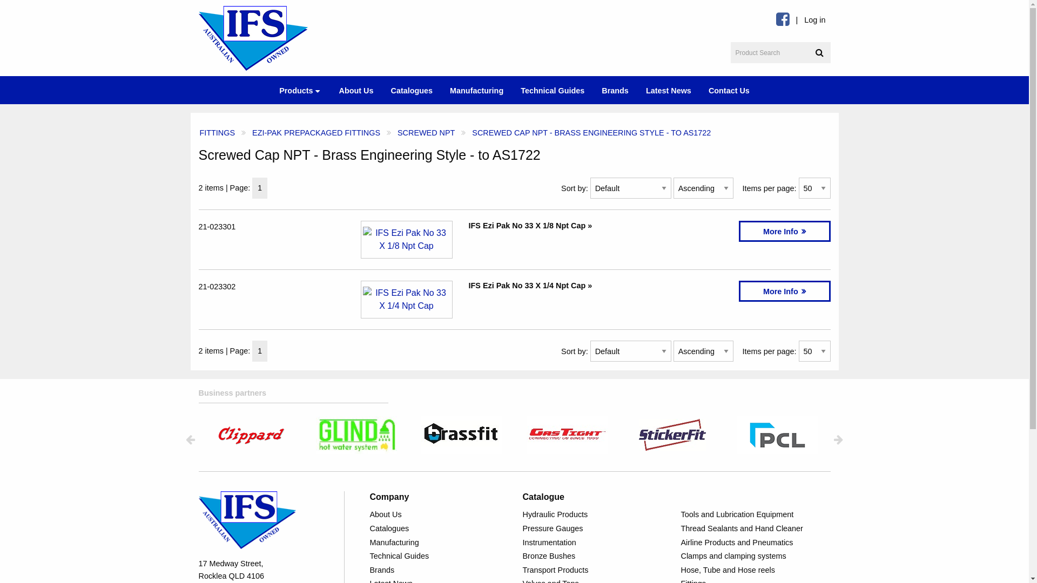 The width and height of the screenshot is (1037, 583). I want to click on Bronze Bushes, so click(597, 556).